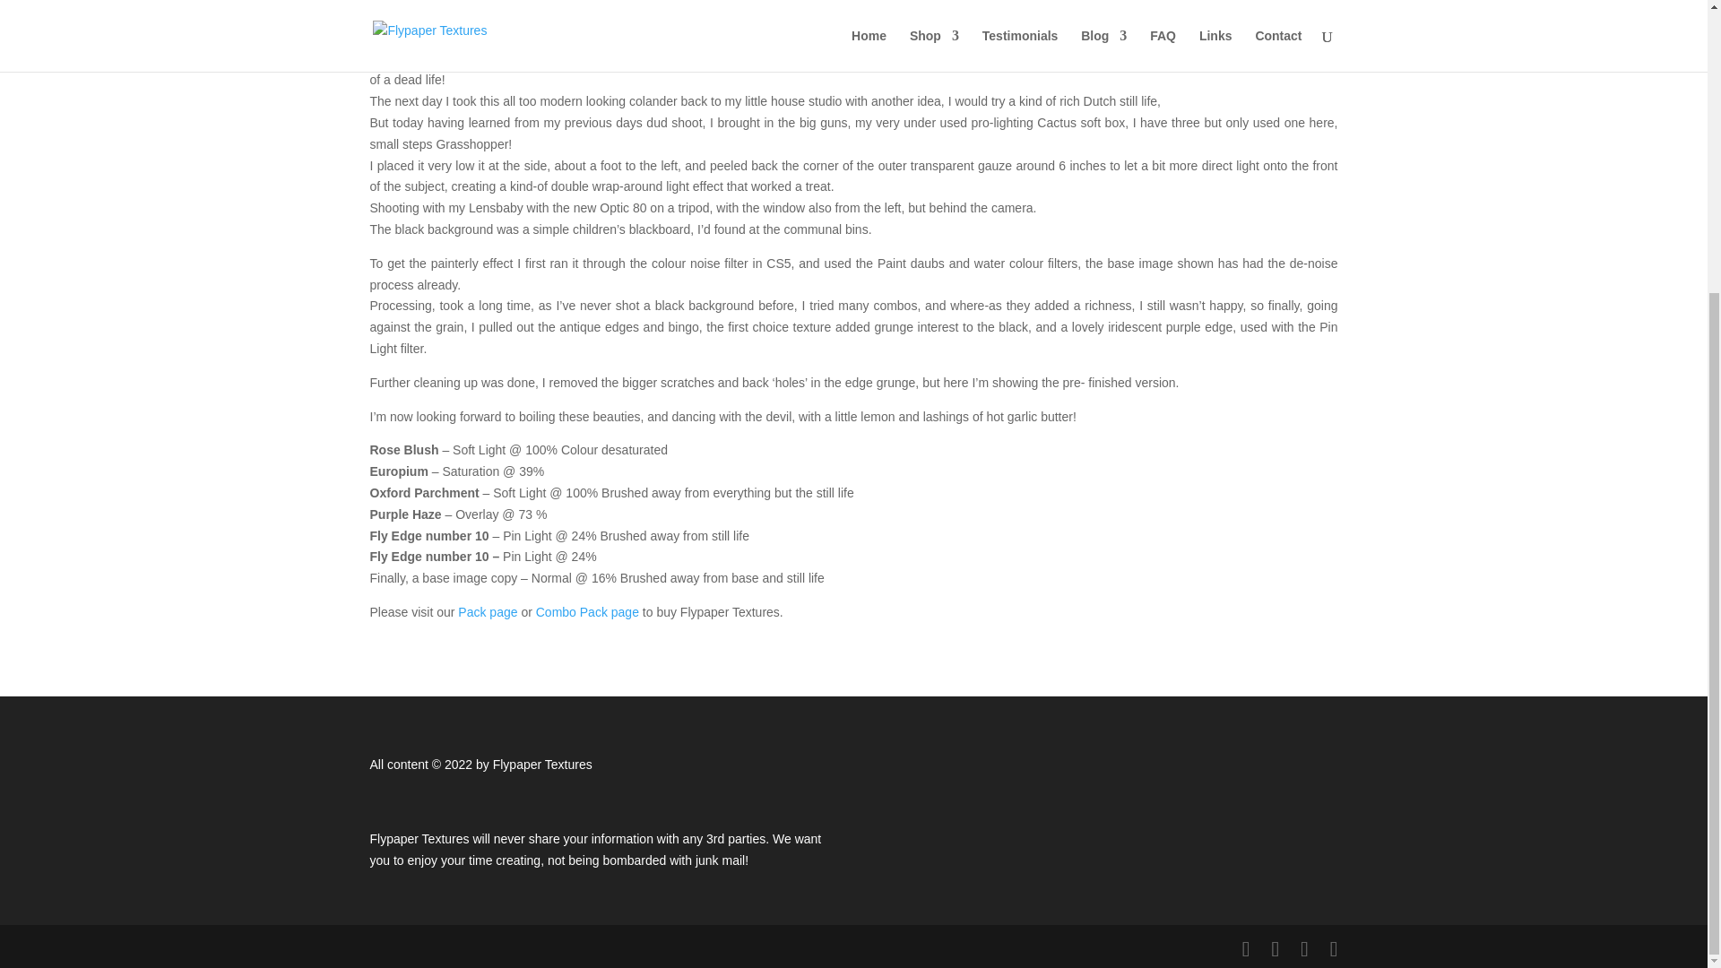 The image size is (1721, 968). I want to click on Combo Pack page, so click(586, 612).